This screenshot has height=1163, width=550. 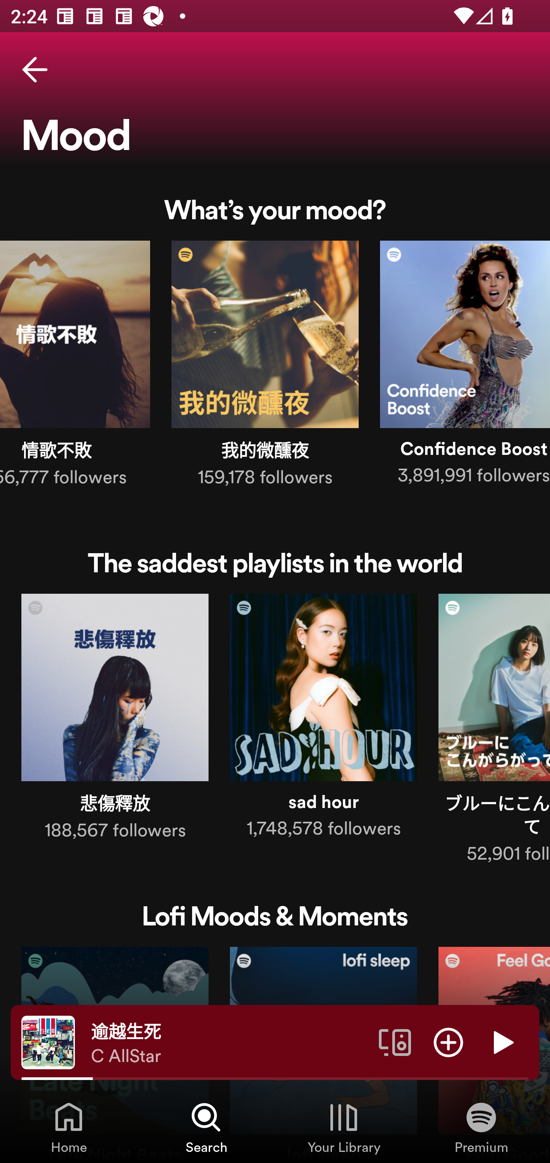 What do you see at coordinates (206, 1127) in the screenshot?
I see `Search, Tab 2 of 4 Search Search` at bounding box center [206, 1127].